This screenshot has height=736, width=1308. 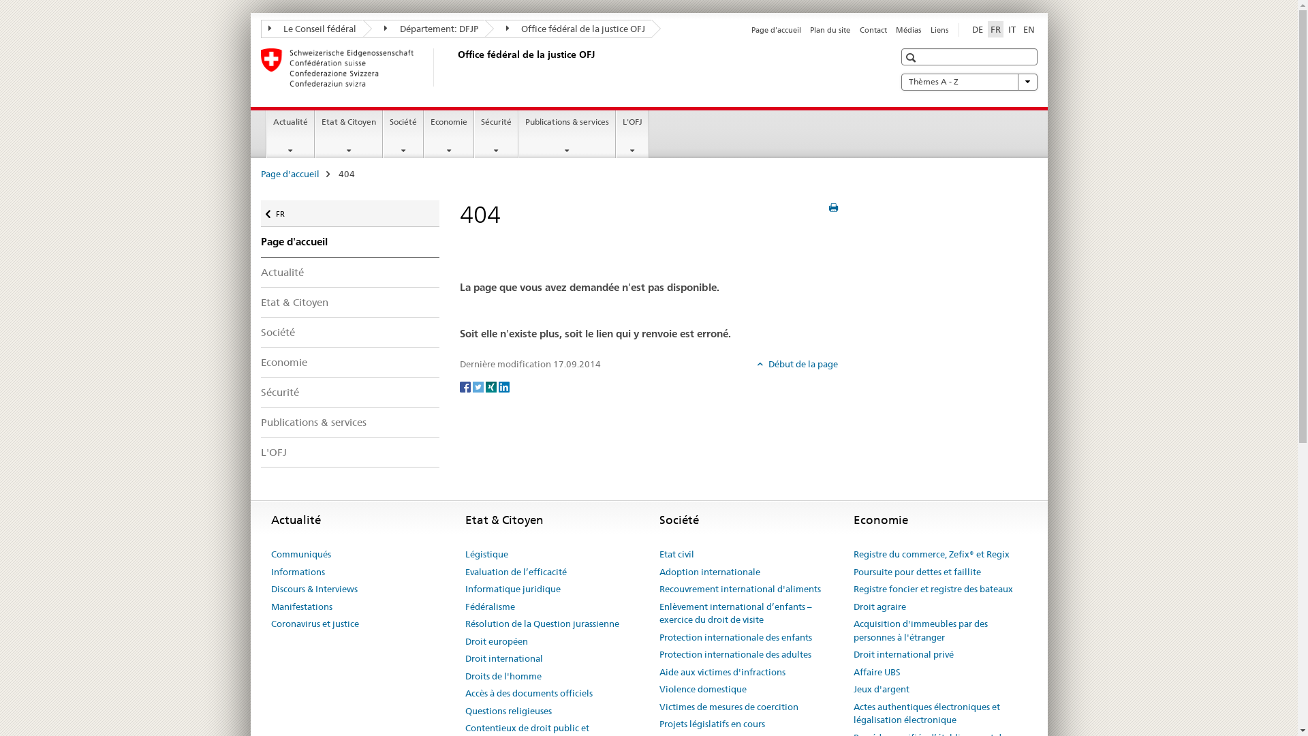 What do you see at coordinates (917, 572) in the screenshot?
I see `Poursuite pour dettes et faillite` at bounding box center [917, 572].